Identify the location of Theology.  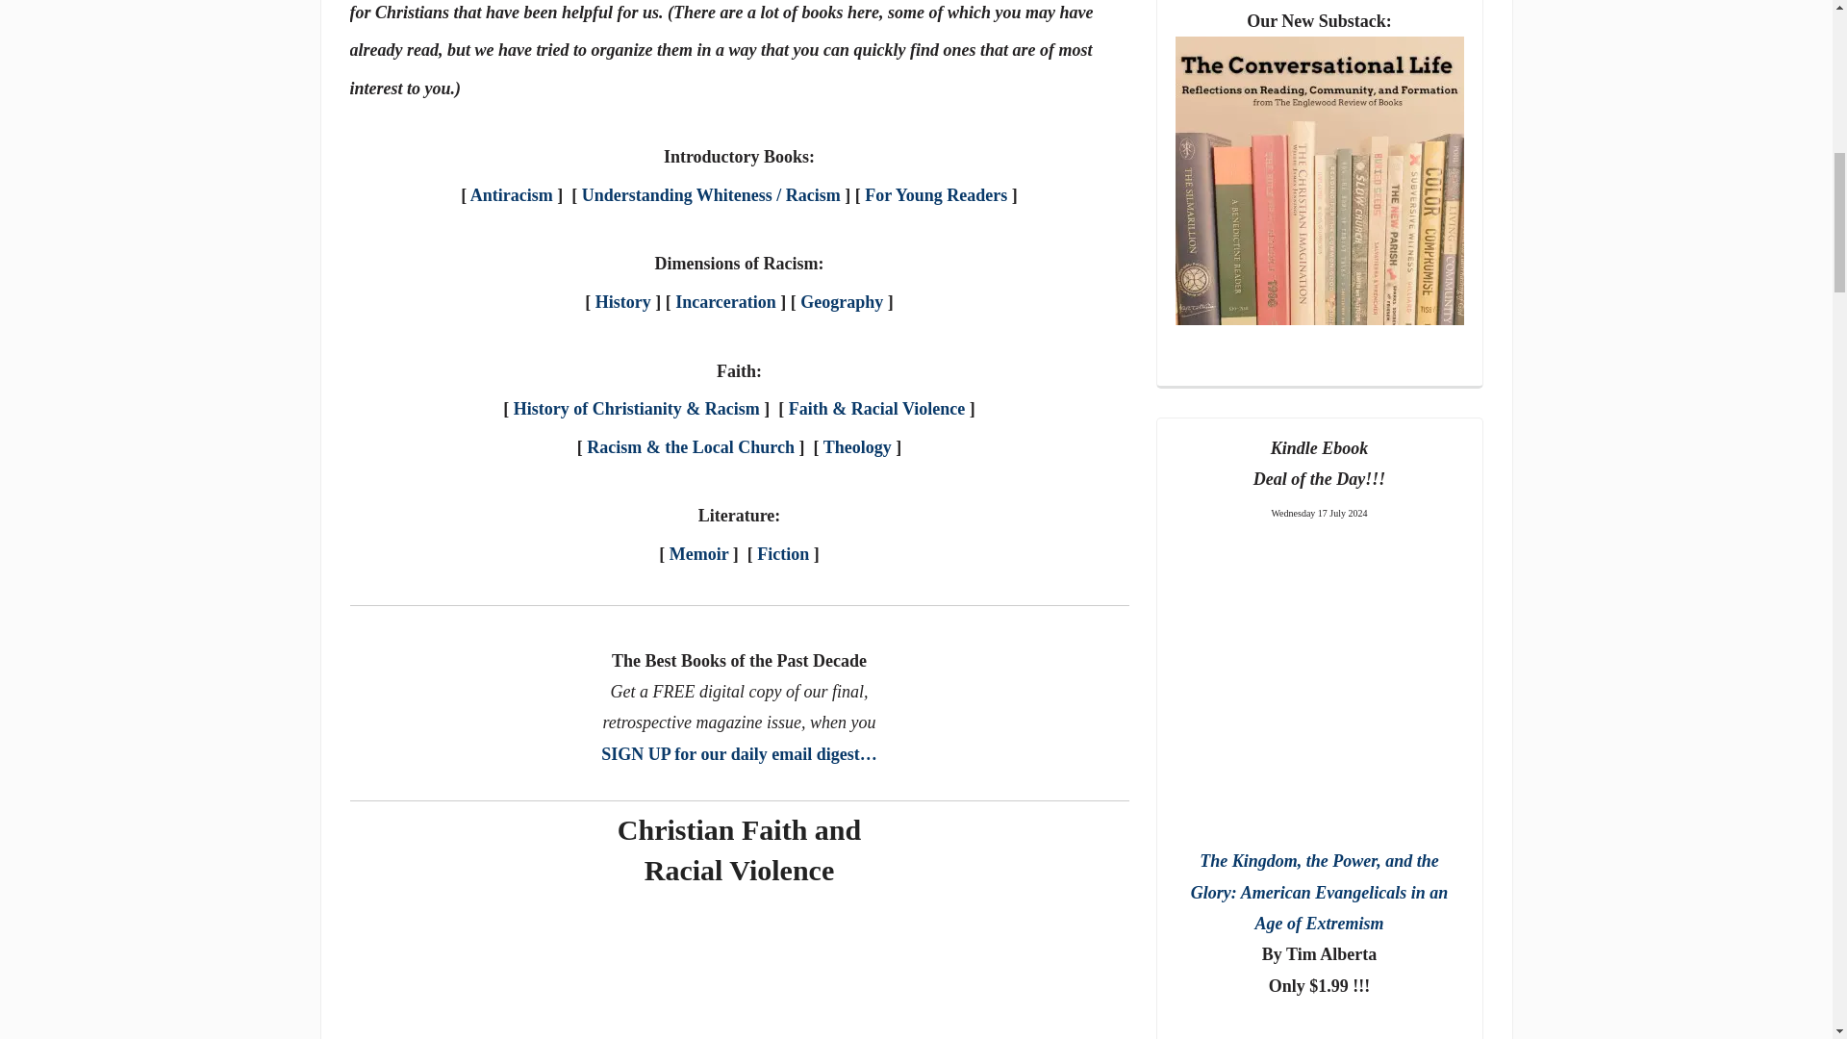
(858, 446).